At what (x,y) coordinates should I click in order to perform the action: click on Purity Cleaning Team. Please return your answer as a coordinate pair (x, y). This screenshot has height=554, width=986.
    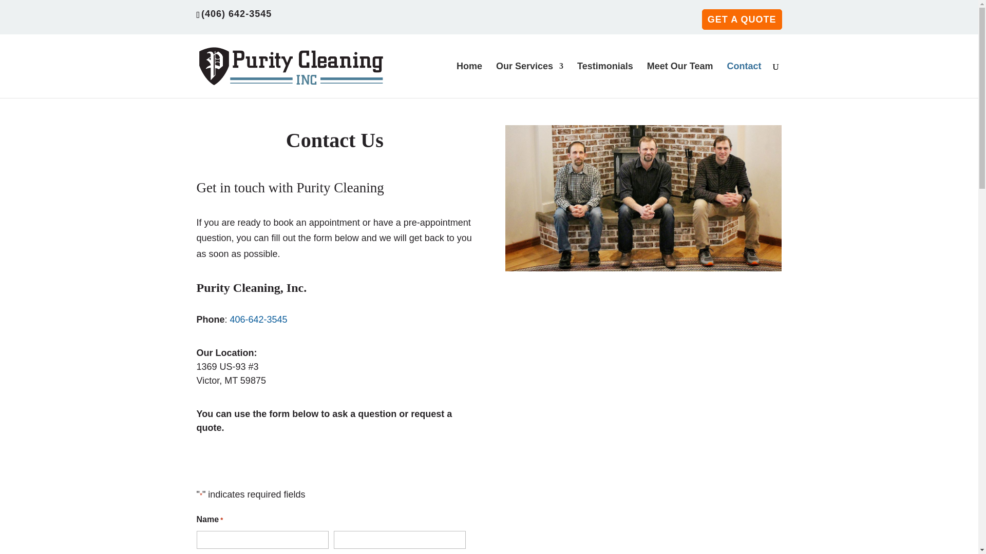
    Looking at the image, I should click on (643, 198).